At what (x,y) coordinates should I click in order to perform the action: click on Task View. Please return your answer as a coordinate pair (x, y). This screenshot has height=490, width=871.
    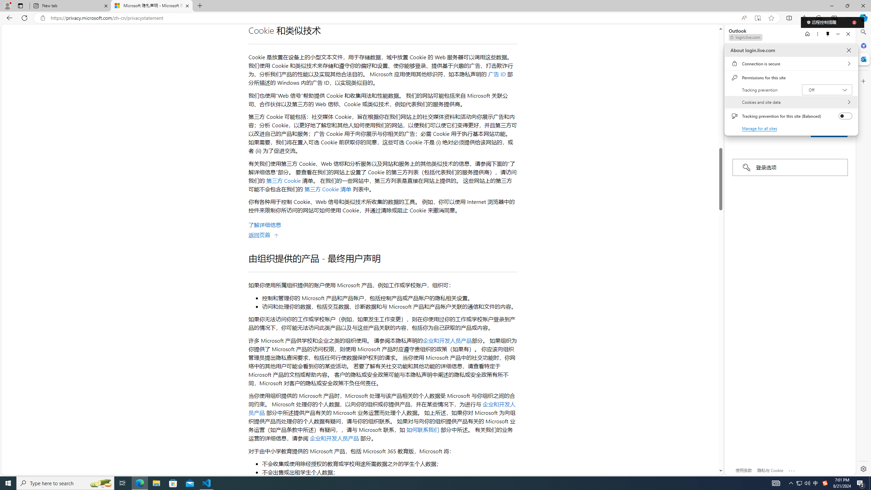
    Looking at the image, I should click on (122, 483).